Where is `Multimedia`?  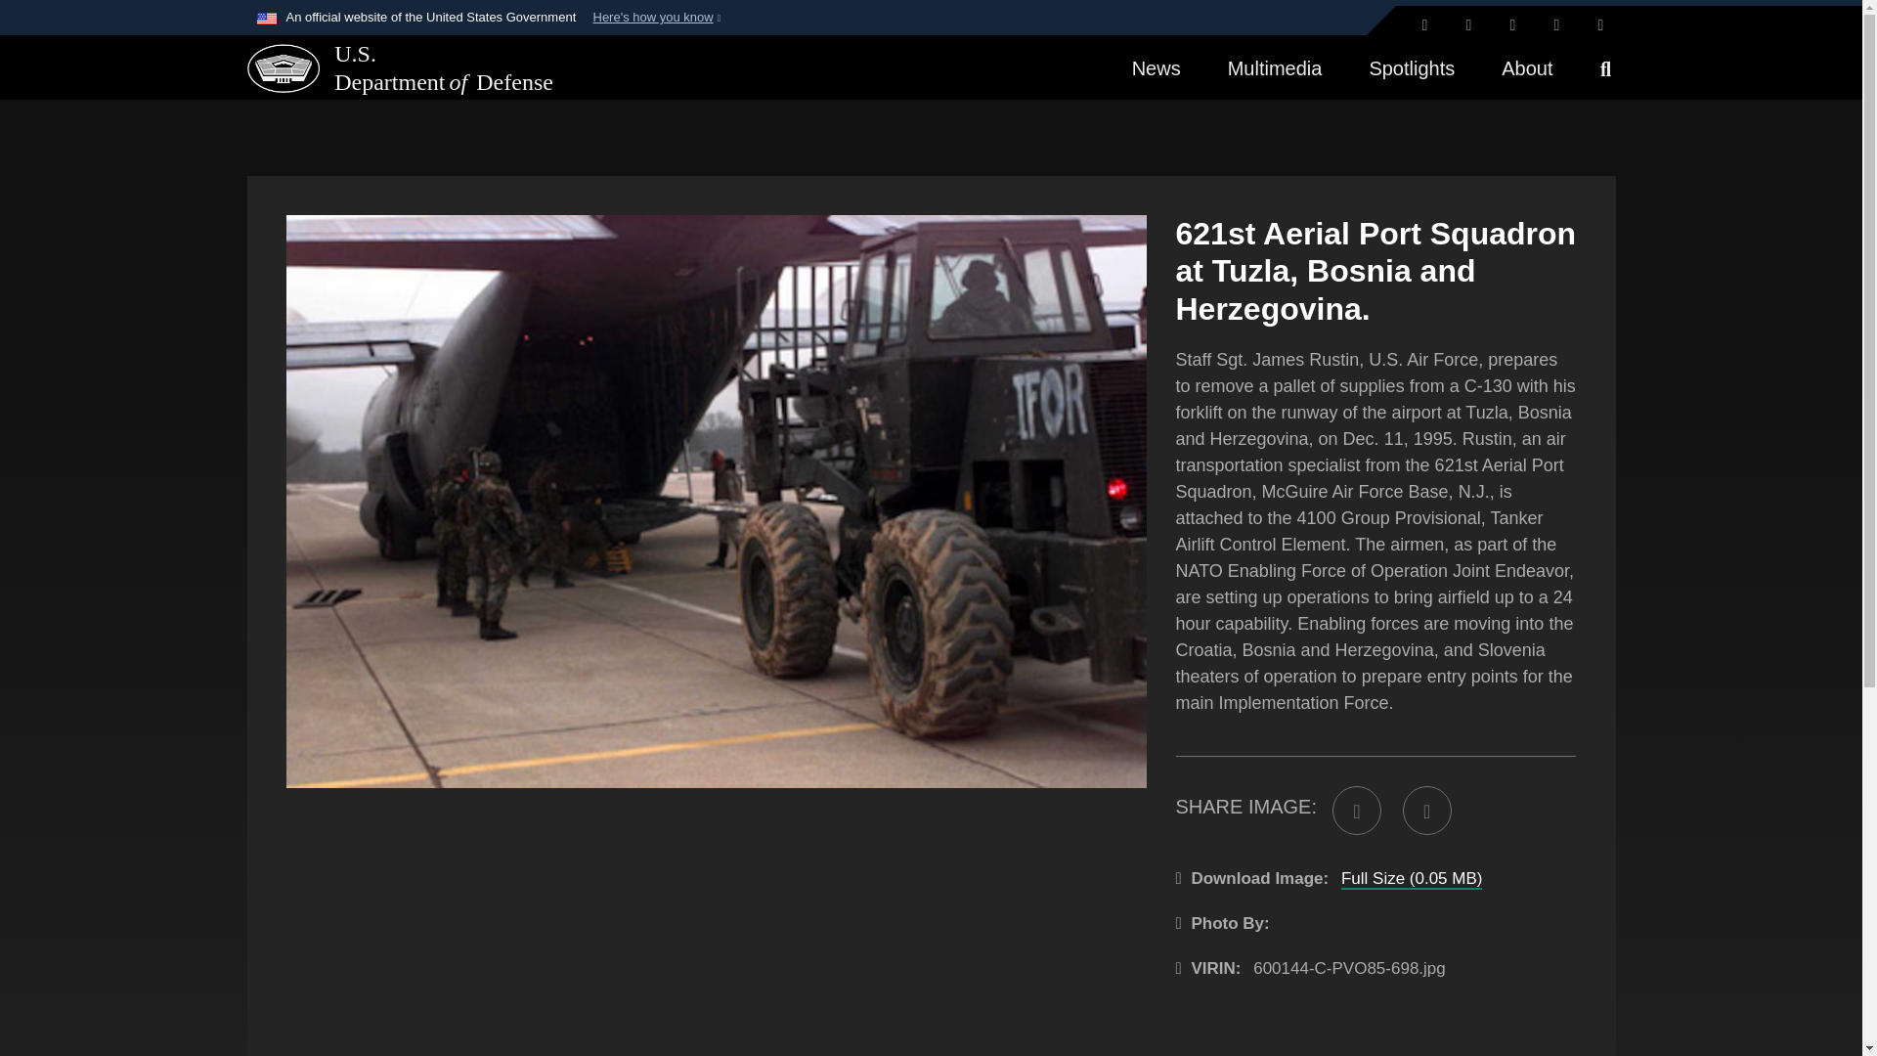 Multimedia is located at coordinates (1275, 66).